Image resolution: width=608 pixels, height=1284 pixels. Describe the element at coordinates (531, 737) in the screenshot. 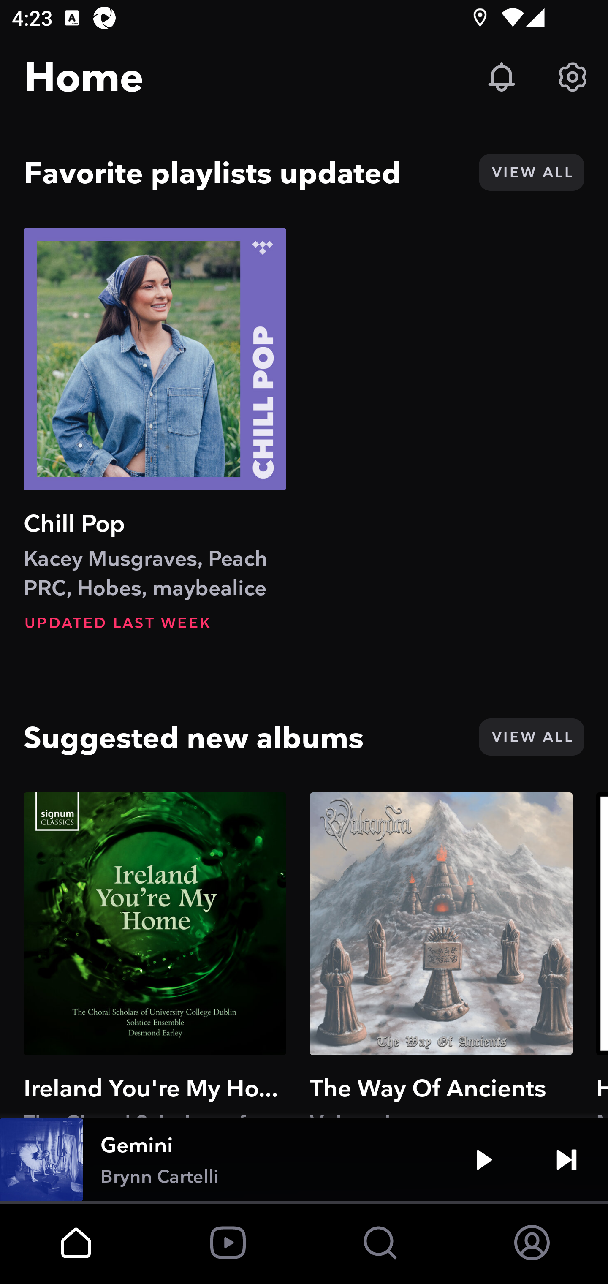

I see `VIEW ALL` at that location.